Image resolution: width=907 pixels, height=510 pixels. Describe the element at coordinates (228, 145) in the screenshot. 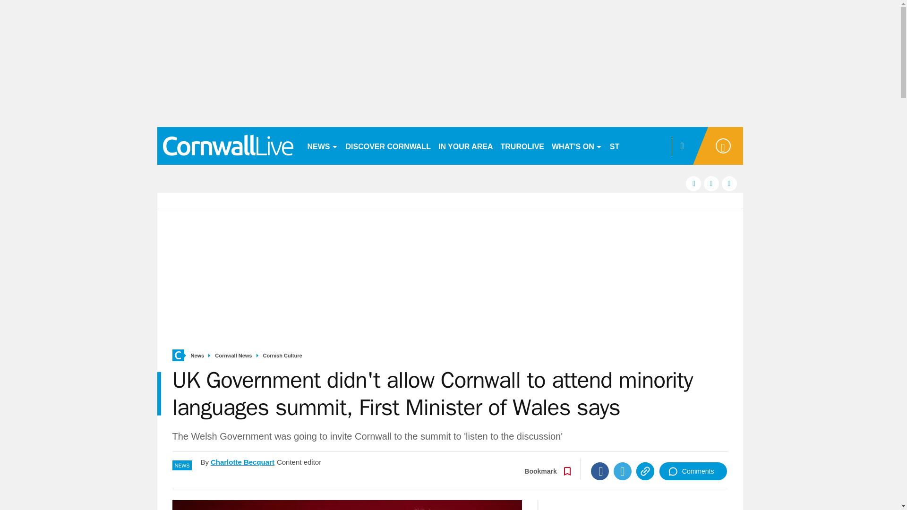

I see `cornwalllive` at that location.